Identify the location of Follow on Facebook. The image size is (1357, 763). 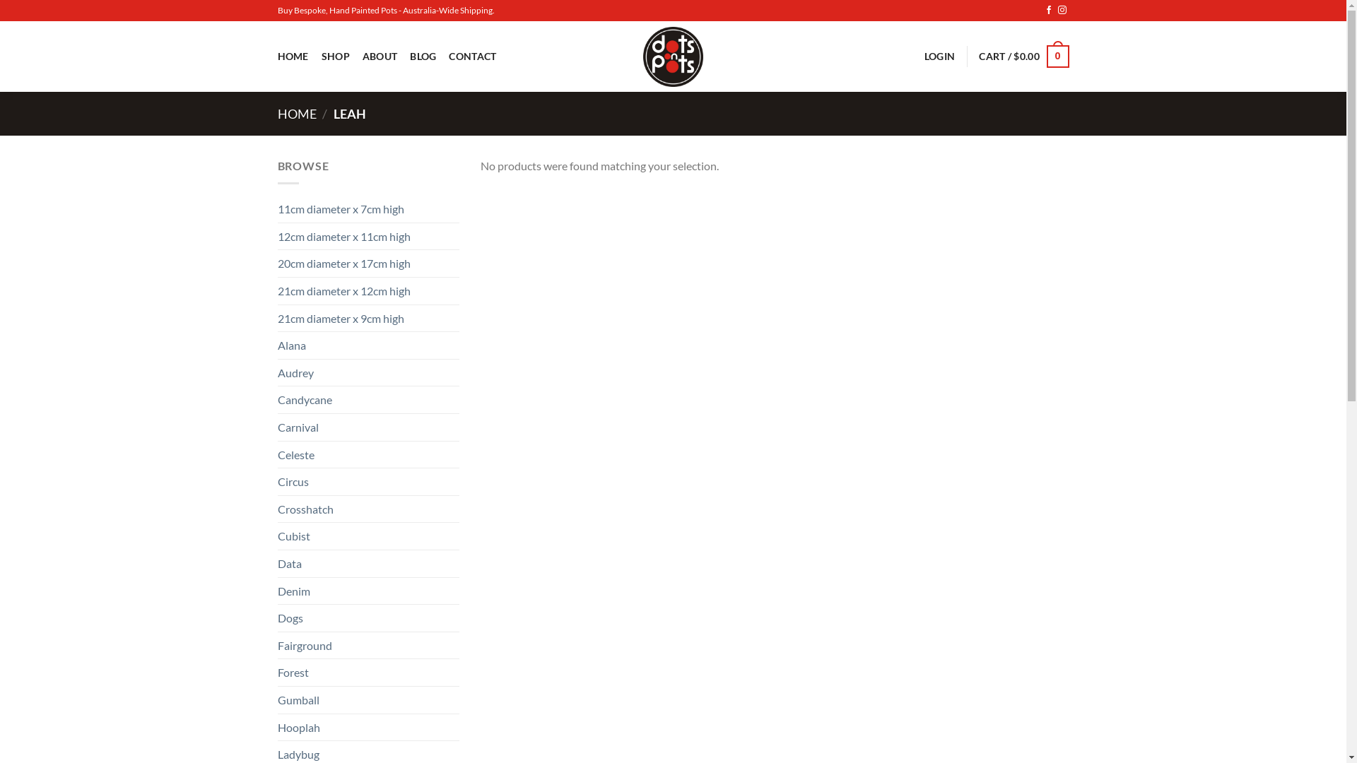
(1049, 11).